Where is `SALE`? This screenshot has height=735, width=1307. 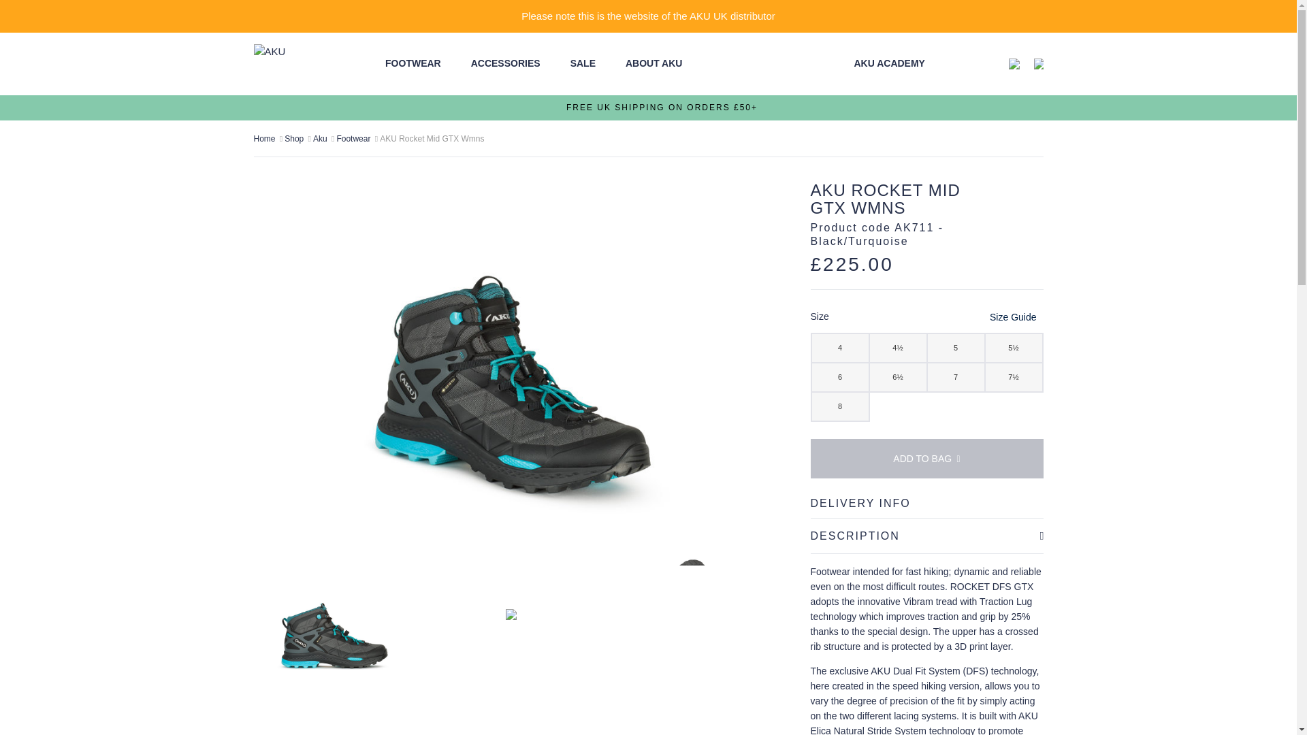 SALE is located at coordinates (583, 64).